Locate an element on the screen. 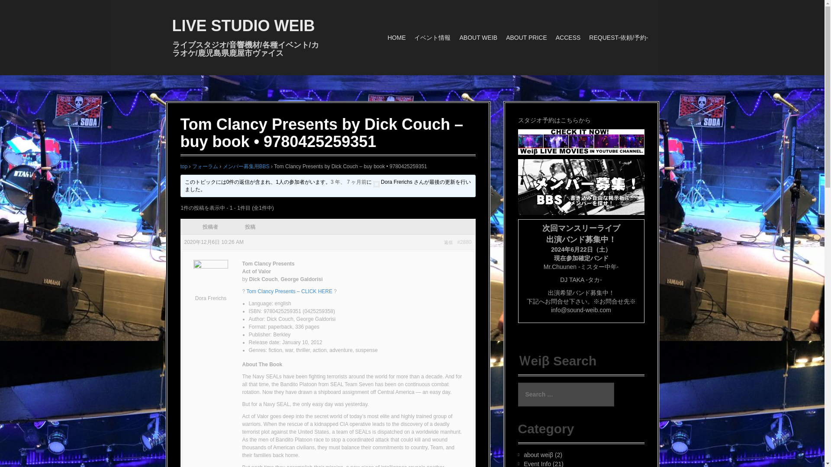 Image resolution: width=831 pixels, height=467 pixels. Event Info is located at coordinates (537, 464).